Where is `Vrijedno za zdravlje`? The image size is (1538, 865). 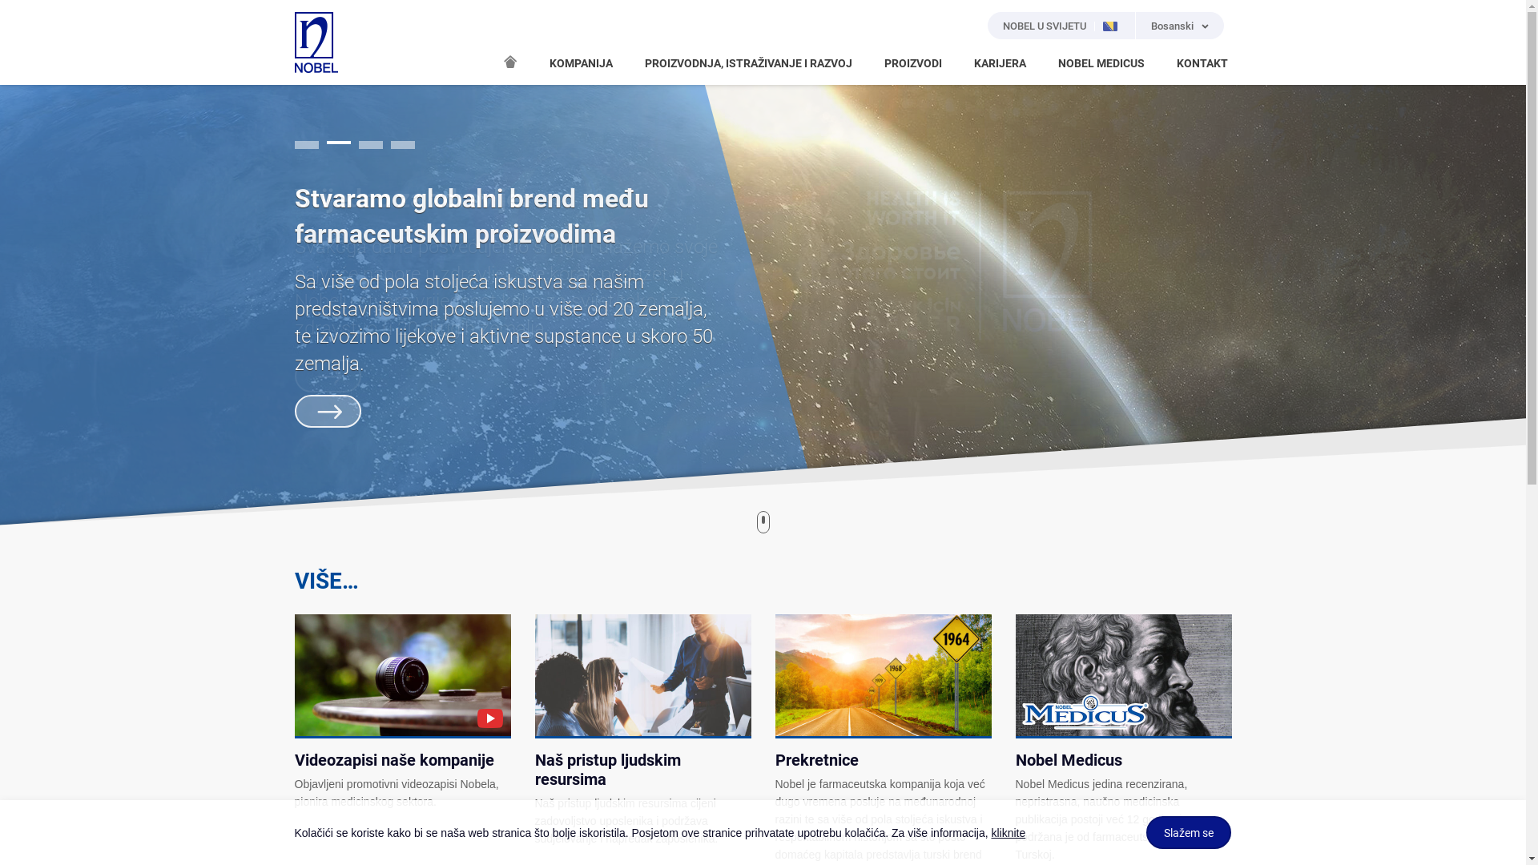 Vrijedno za zdravlje is located at coordinates (407, 199).